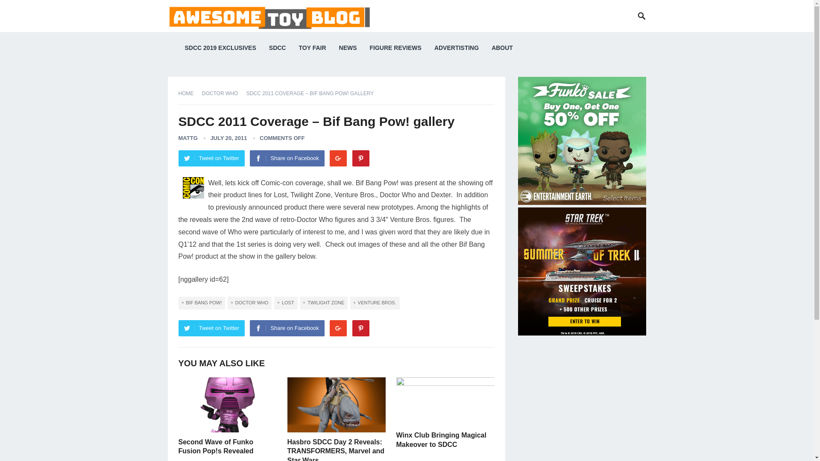 The image size is (820, 461). What do you see at coordinates (223, 93) in the screenshot?
I see `DOCTOR WHO` at bounding box center [223, 93].